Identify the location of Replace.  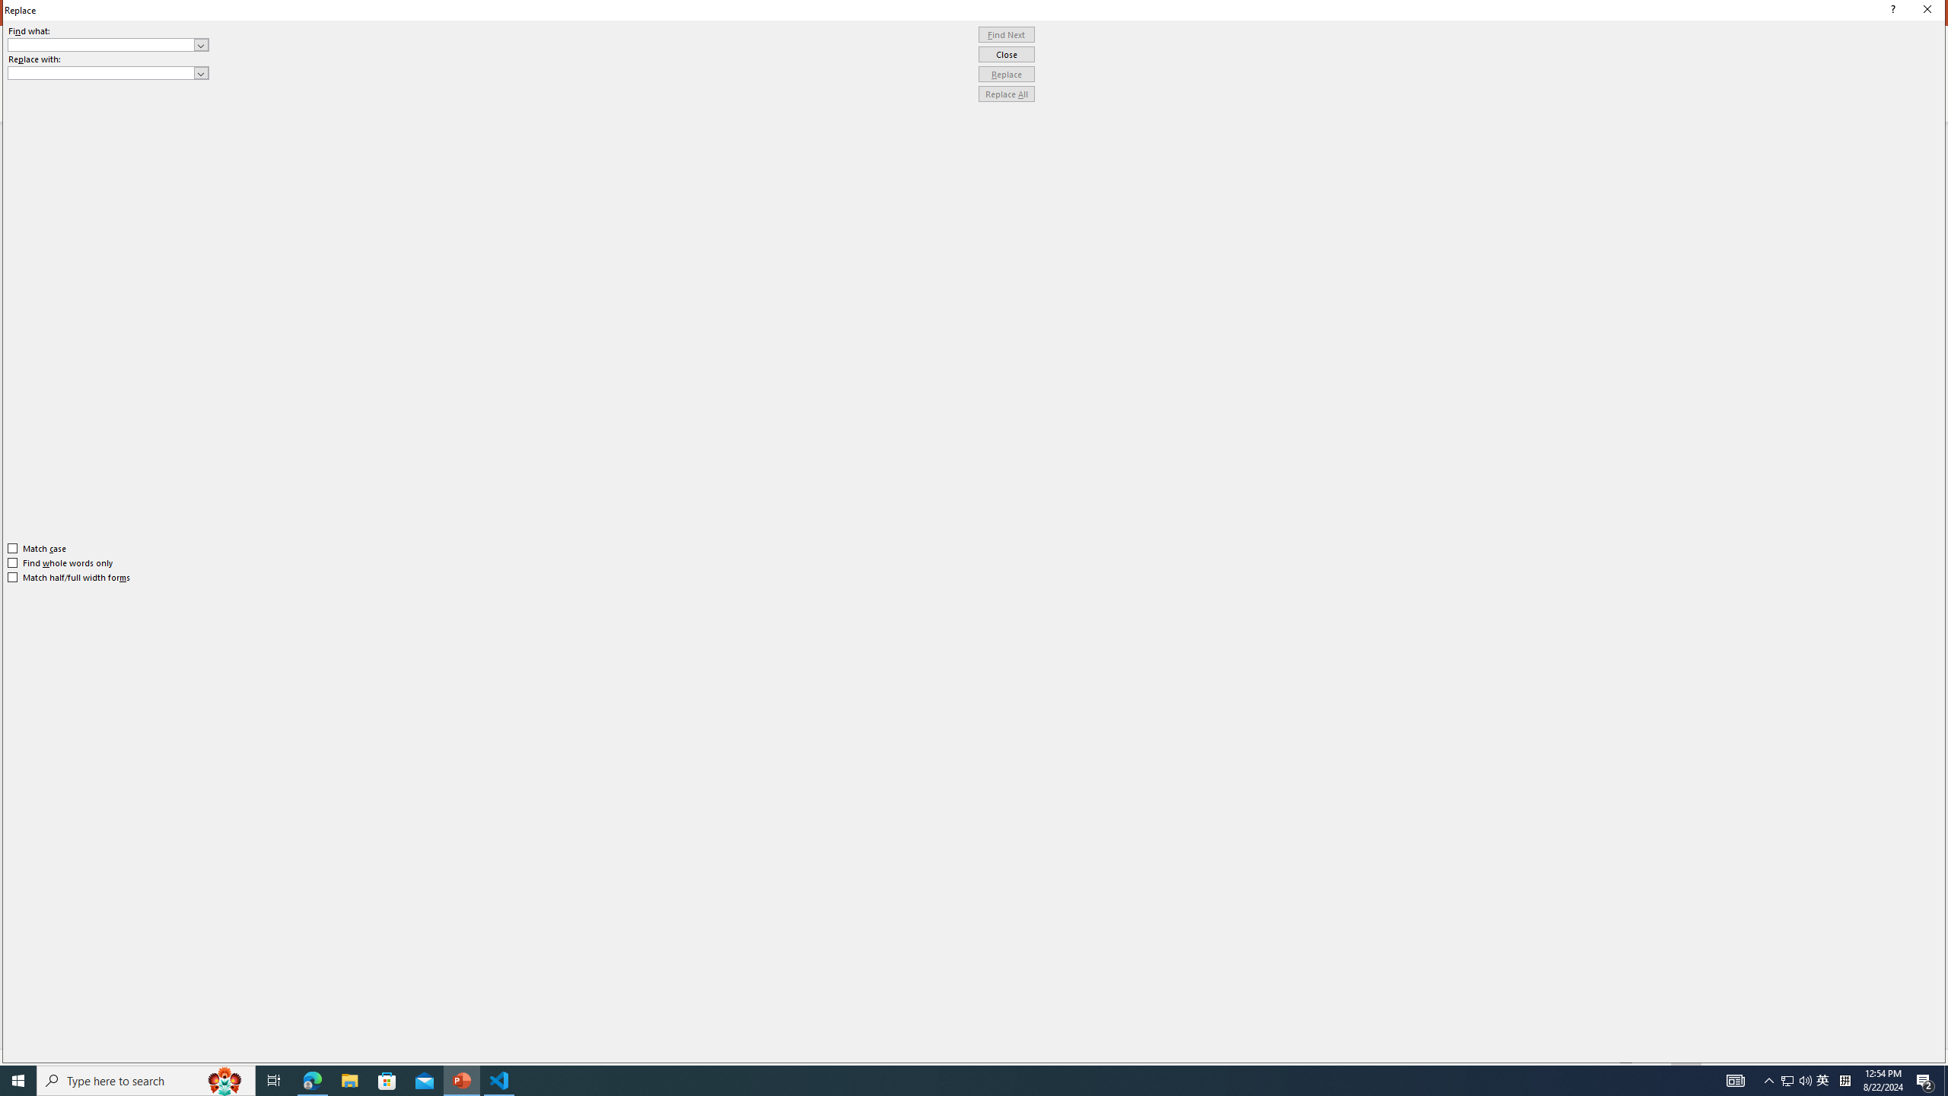
(1007, 75).